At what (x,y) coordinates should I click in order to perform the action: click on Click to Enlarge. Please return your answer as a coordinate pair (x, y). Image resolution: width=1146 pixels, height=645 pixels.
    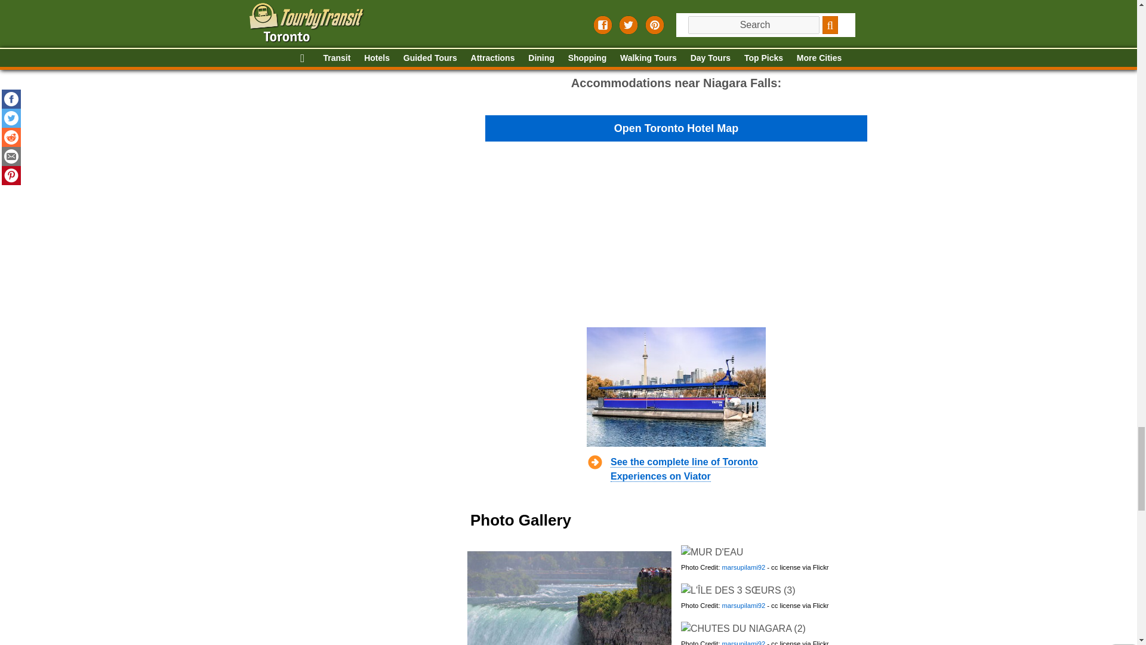
    Looking at the image, I should click on (738, 591).